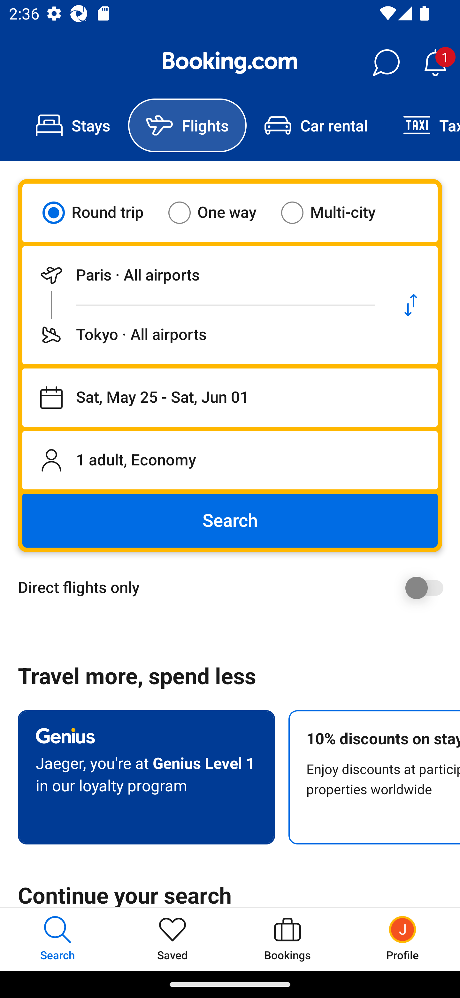 The image size is (460, 998). I want to click on Bookings, so click(287, 939).